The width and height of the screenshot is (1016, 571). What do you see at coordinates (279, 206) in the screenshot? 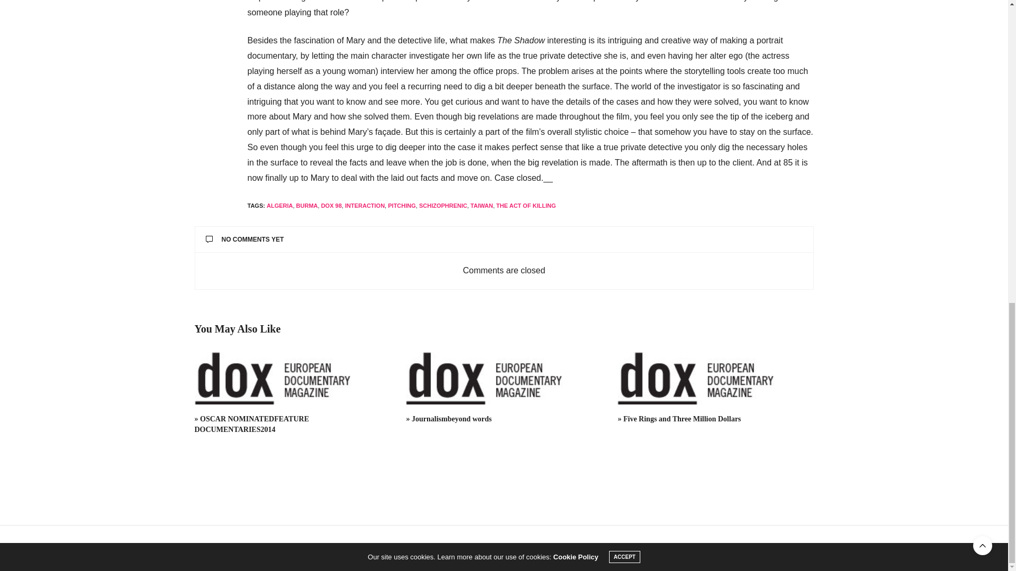
I see `ALGERIA` at bounding box center [279, 206].